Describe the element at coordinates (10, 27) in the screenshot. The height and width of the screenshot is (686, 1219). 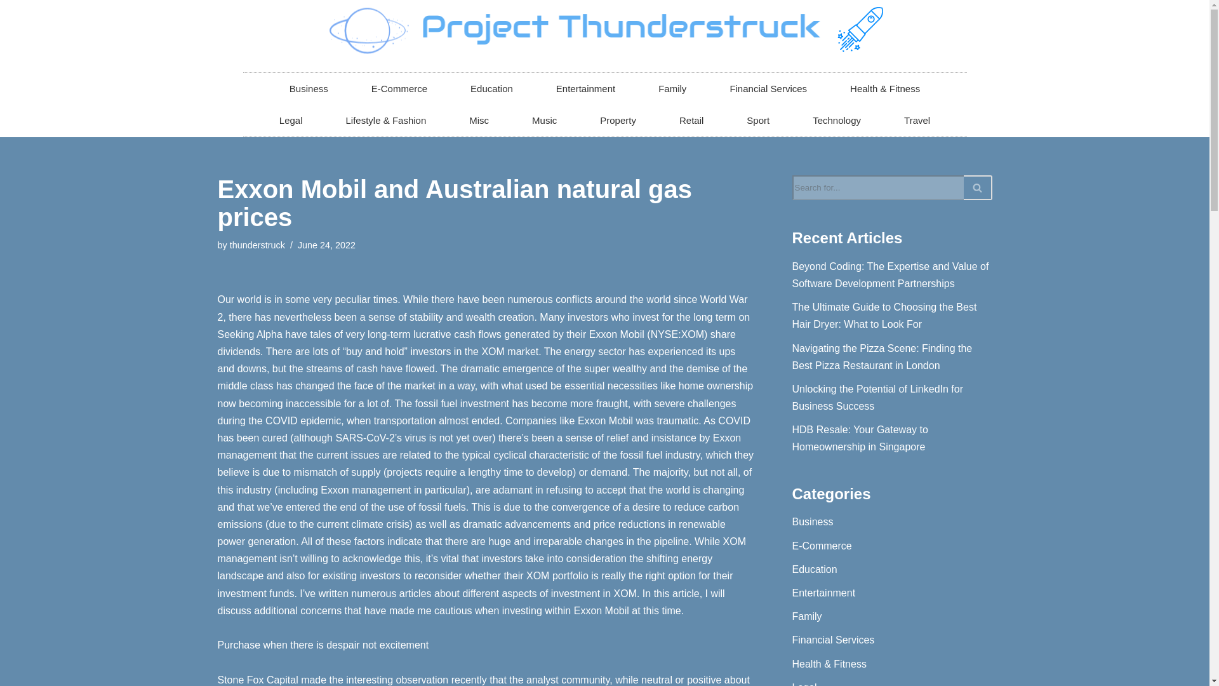
I see `Skip to content` at that location.